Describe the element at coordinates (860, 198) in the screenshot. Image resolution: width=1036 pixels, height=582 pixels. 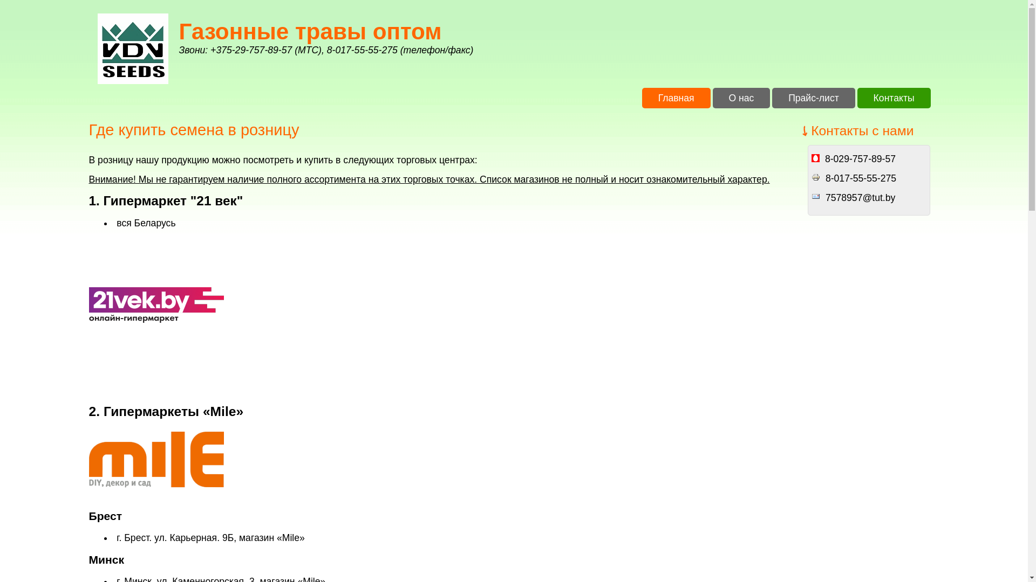
I see `7578957@tut.by` at that location.